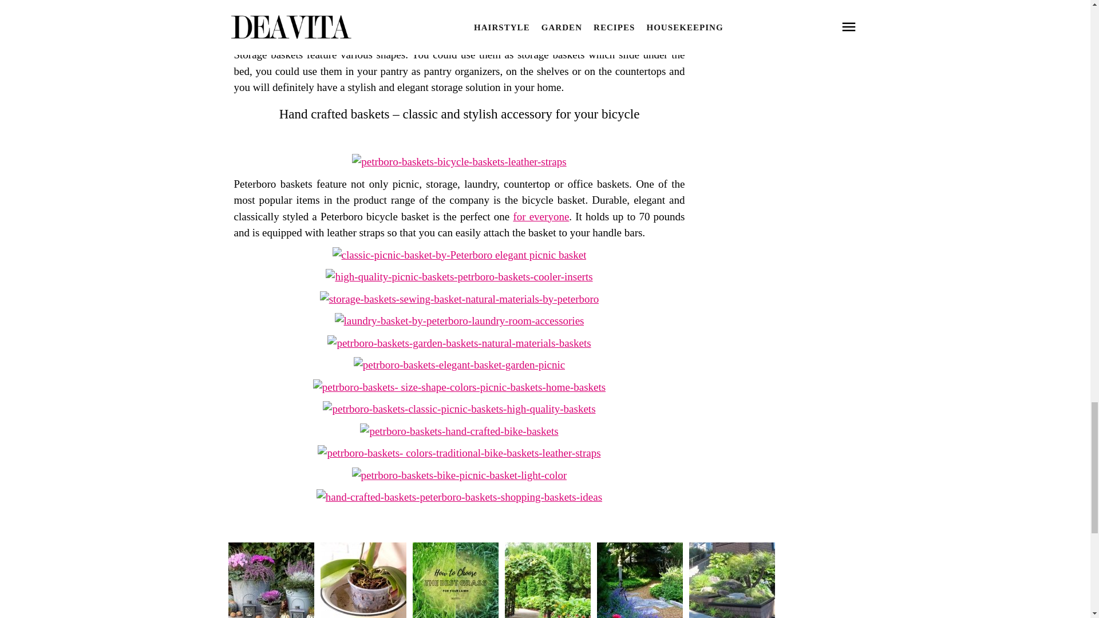 The image size is (1099, 618). What do you see at coordinates (460, 255) in the screenshot?
I see `Classic-picnic-basket-by-Peterboro elegant picnic basket` at bounding box center [460, 255].